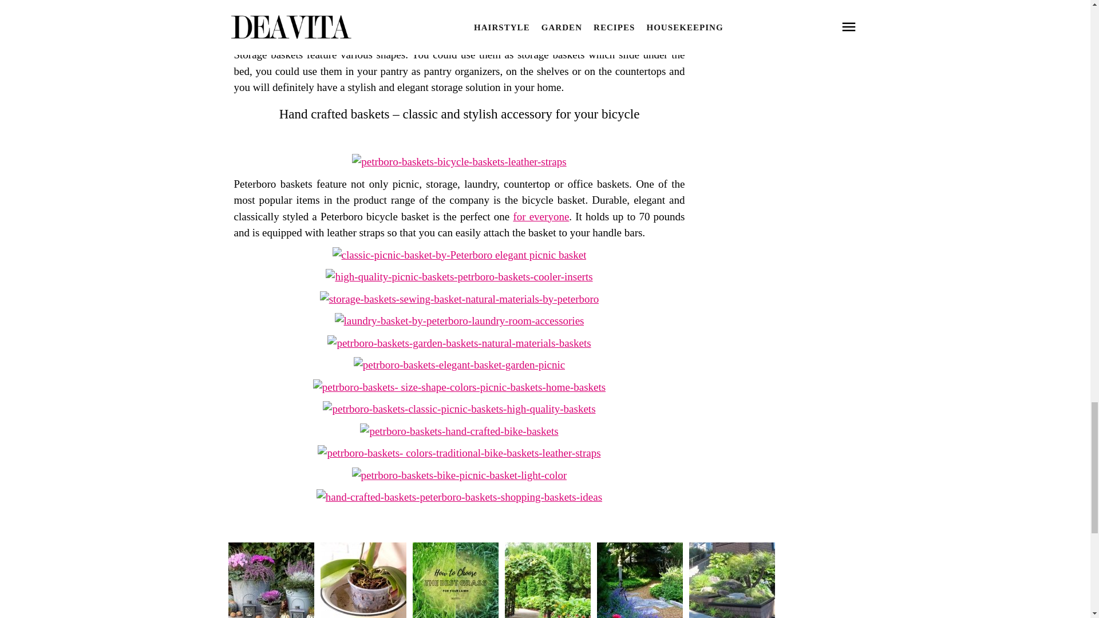 The image size is (1099, 618). What do you see at coordinates (460, 255) in the screenshot?
I see `Classic-picnic-basket-by-Peterboro elegant picnic basket` at bounding box center [460, 255].